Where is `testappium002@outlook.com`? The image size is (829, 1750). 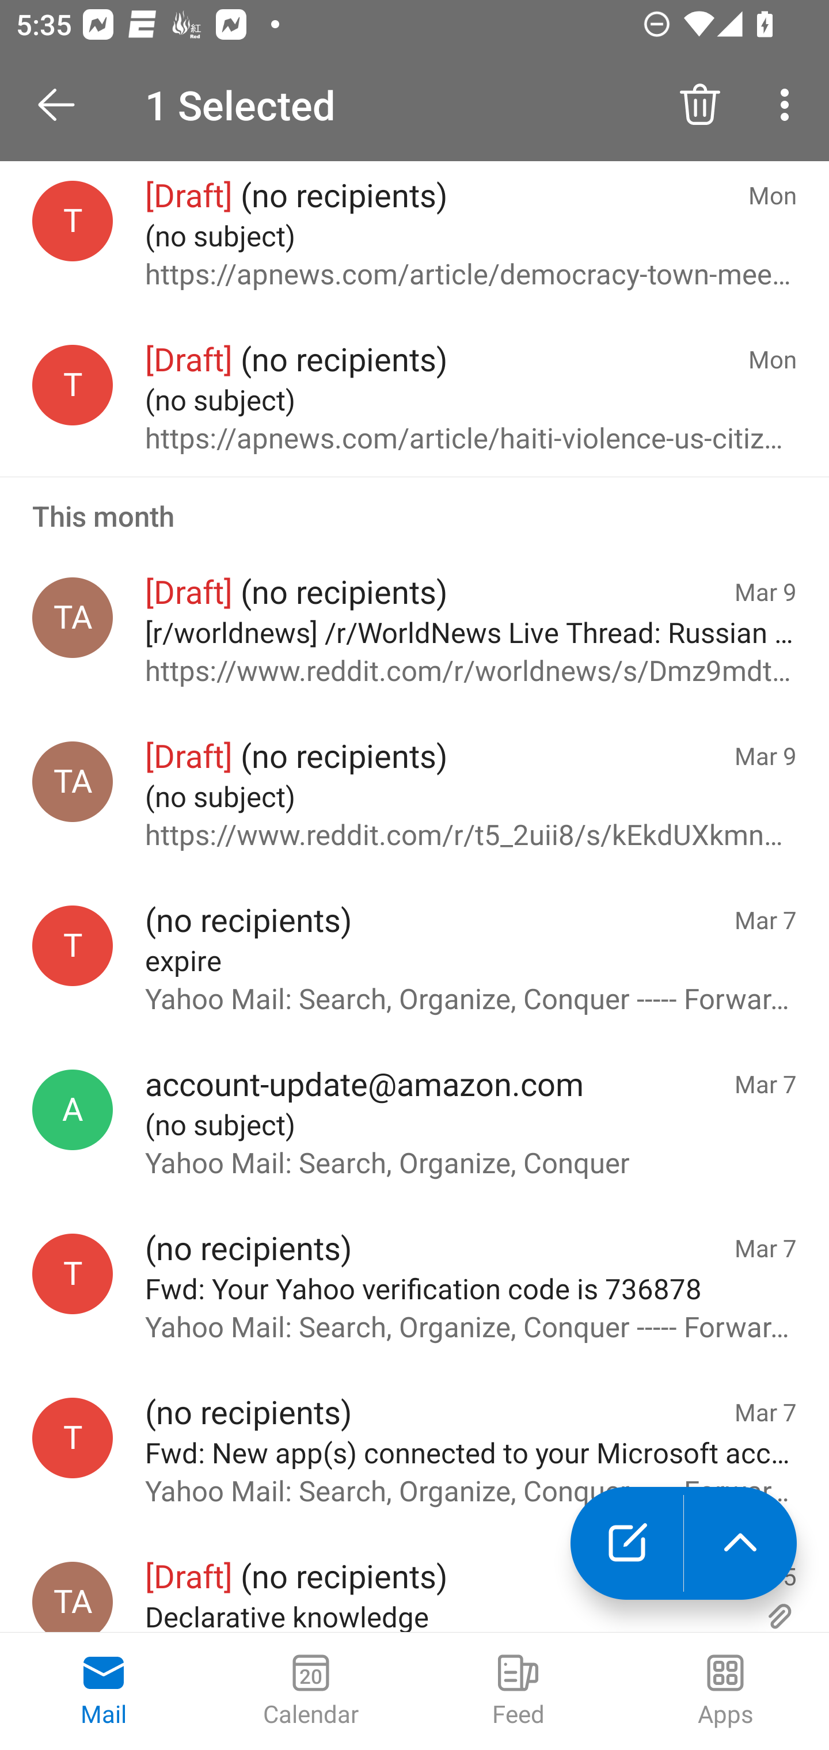
testappium002@outlook.com is located at coordinates (73, 1438).